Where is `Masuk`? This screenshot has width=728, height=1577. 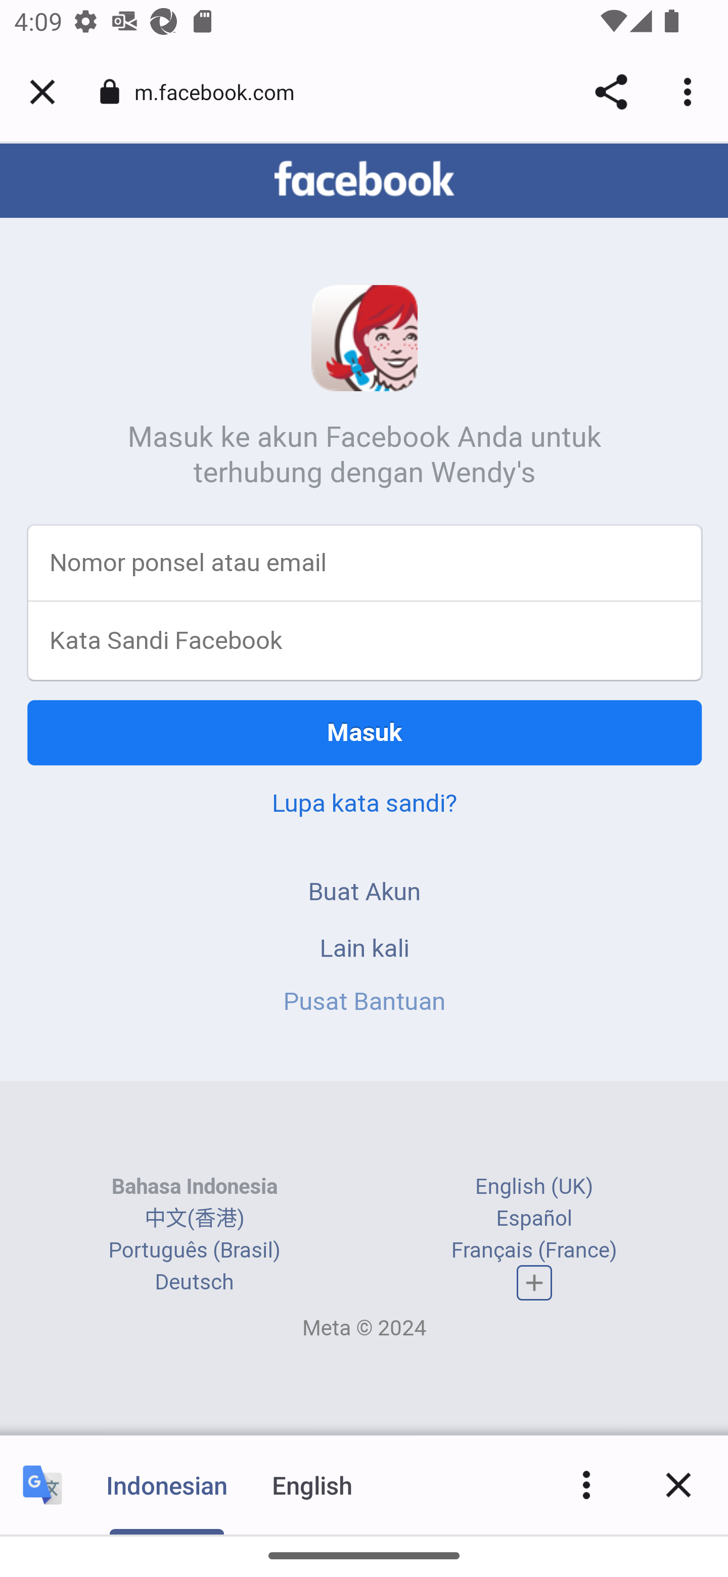
Masuk is located at coordinates (365, 734).